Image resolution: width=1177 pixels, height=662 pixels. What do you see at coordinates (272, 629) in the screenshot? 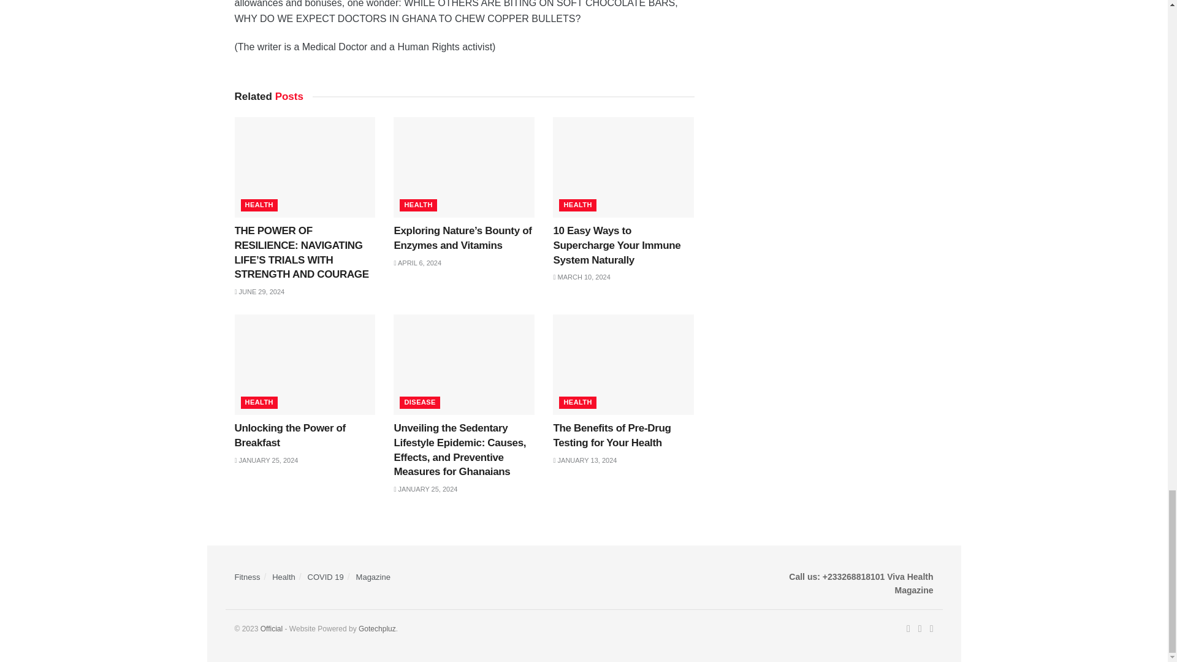
I see `Viva health Magazine` at bounding box center [272, 629].